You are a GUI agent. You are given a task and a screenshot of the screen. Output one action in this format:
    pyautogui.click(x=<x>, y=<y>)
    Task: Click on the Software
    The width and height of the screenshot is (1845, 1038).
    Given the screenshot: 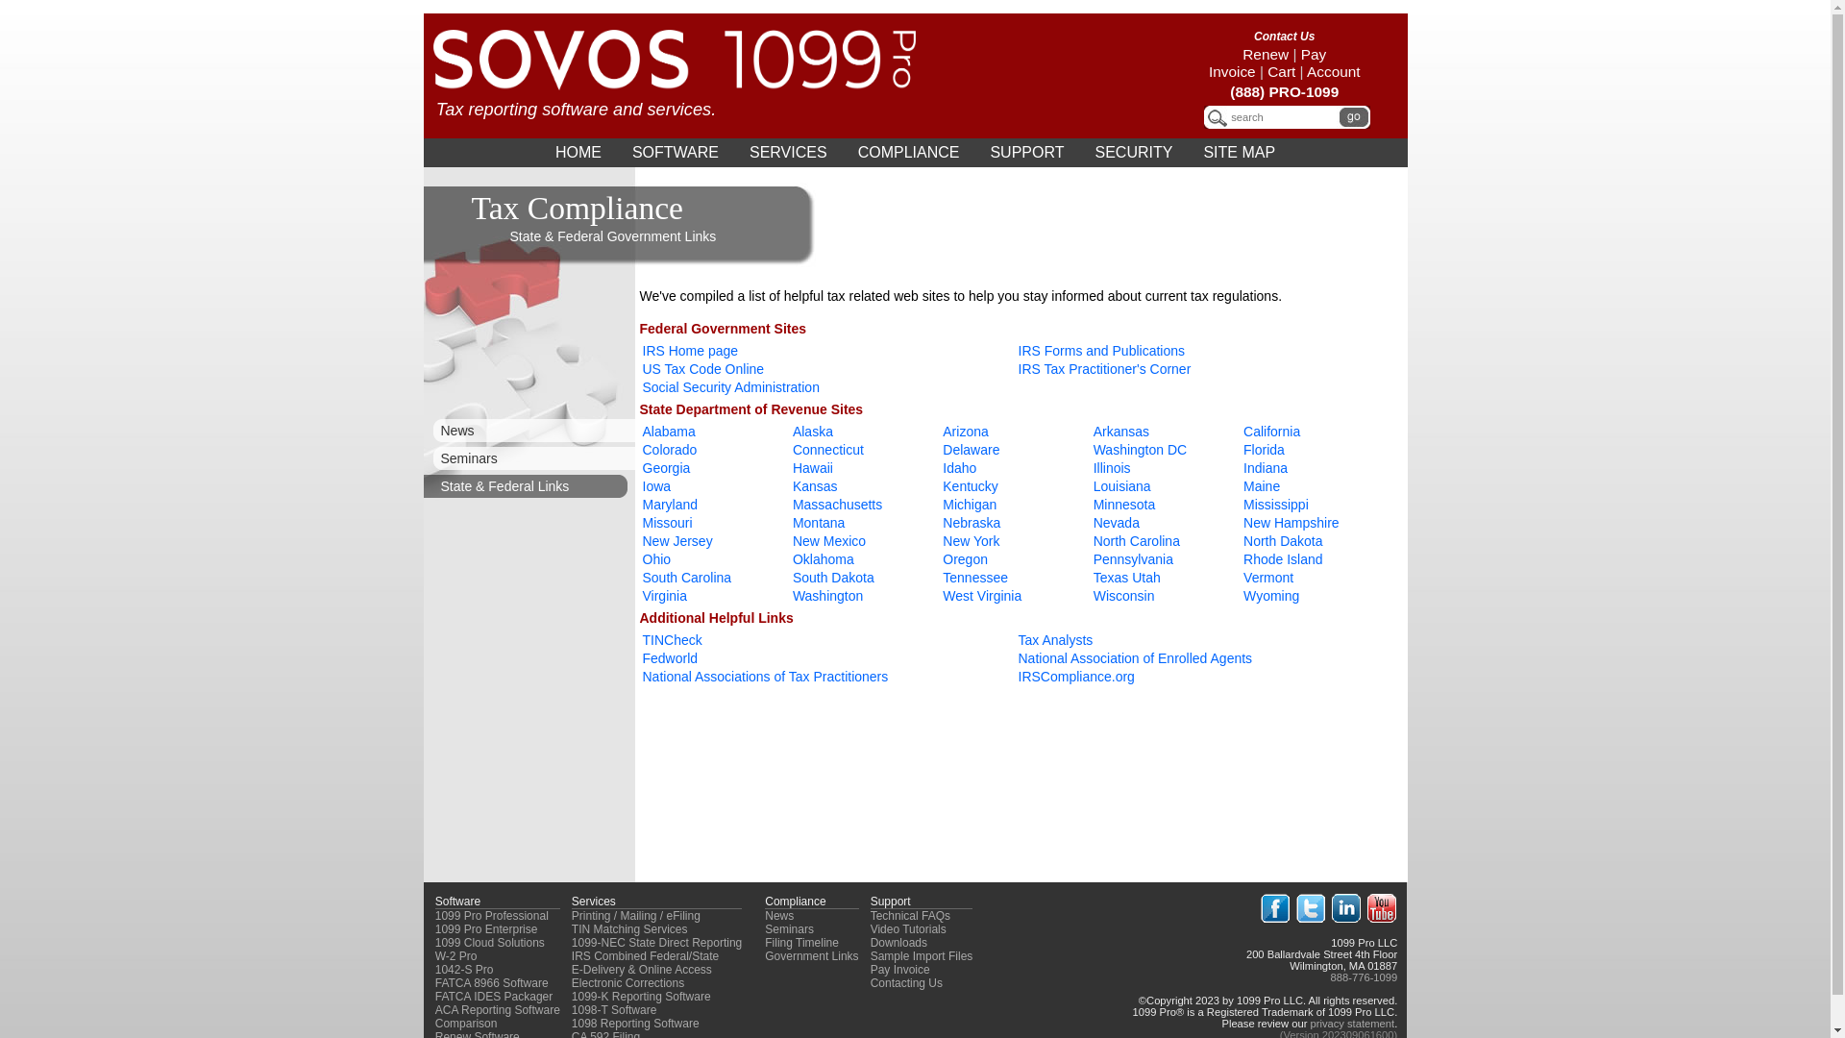 What is the action you would take?
    pyautogui.click(x=457, y=902)
    